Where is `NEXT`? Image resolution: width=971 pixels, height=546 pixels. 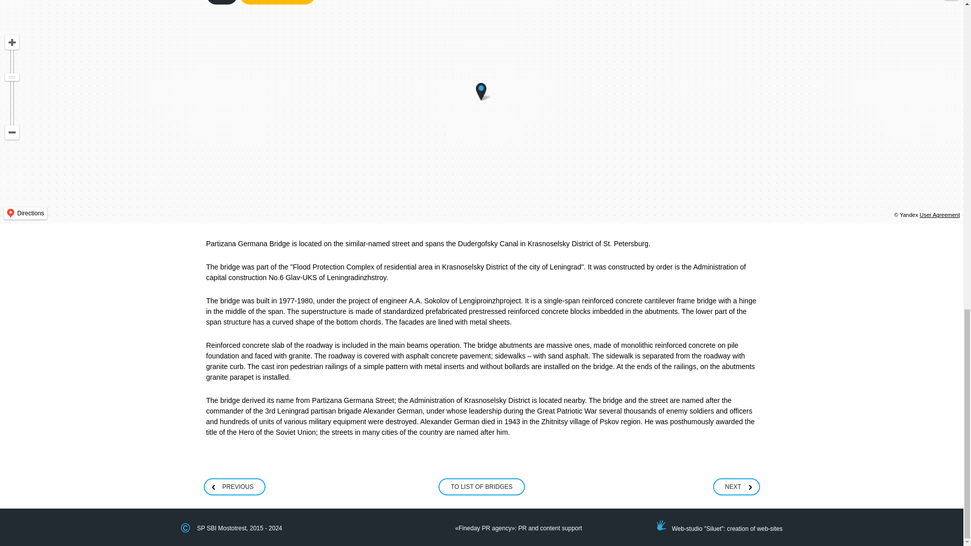
NEXT is located at coordinates (736, 486).